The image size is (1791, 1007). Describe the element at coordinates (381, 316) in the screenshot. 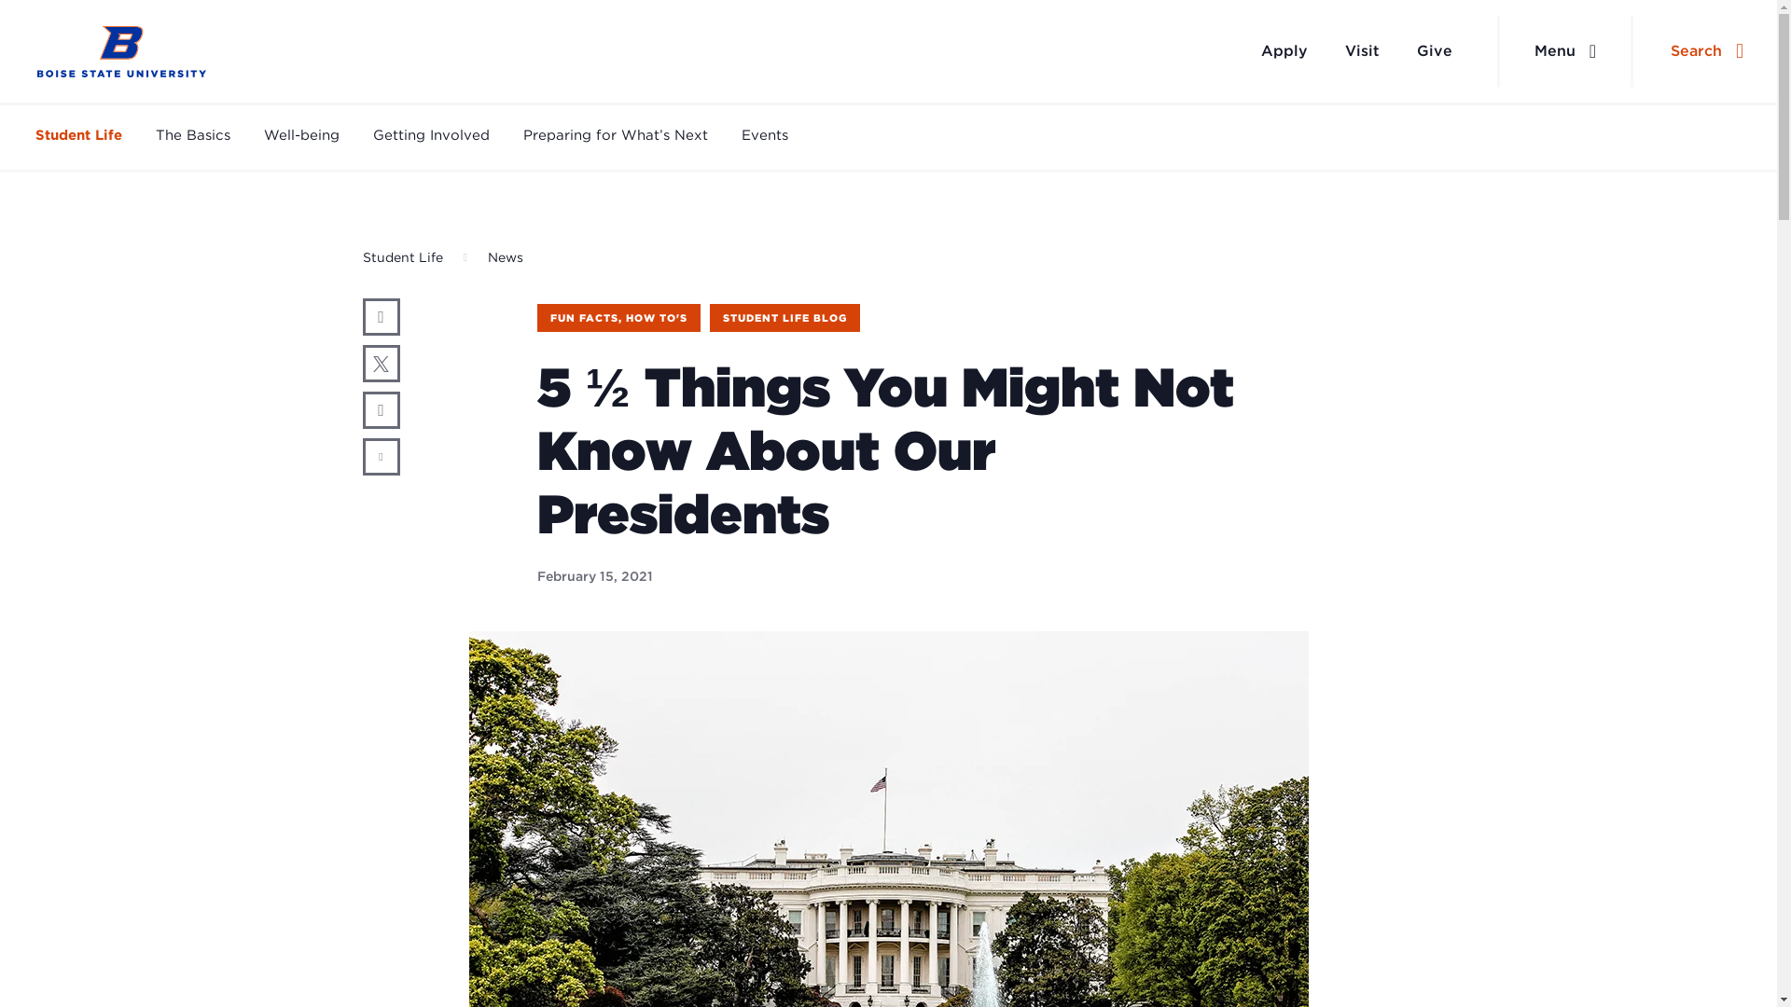

I see `Share on Facebook` at that location.